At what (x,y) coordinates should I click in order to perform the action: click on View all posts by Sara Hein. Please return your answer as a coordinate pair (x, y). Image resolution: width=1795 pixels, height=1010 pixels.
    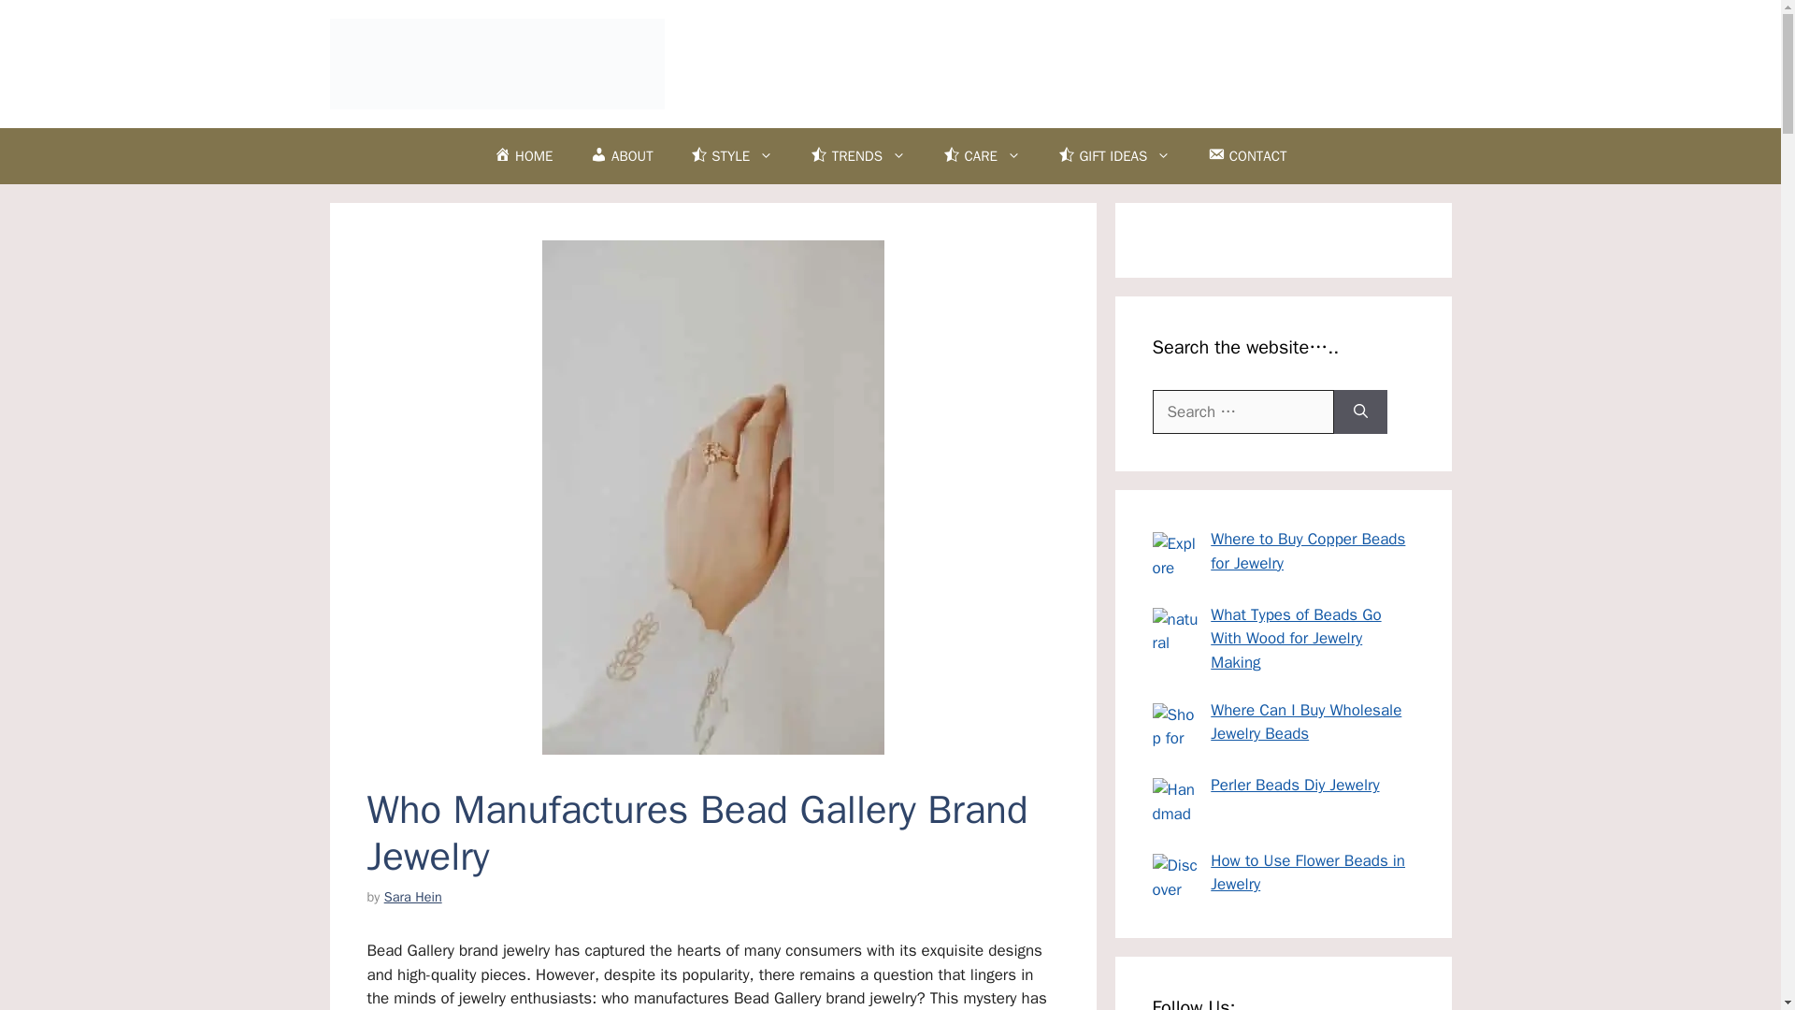
    Looking at the image, I should click on (412, 896).